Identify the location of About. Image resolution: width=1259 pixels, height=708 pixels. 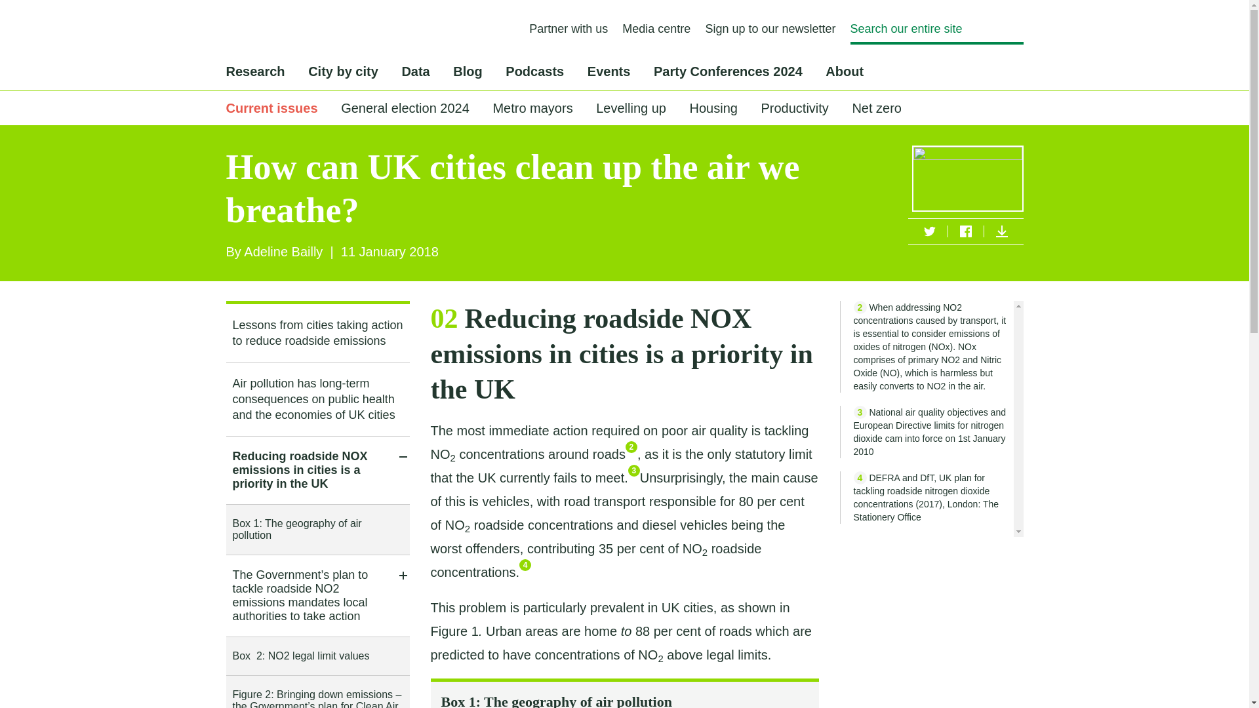
(845, 71).